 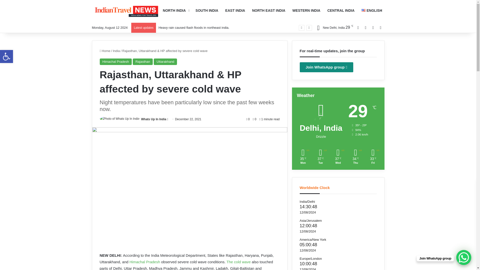 I want to click on Whats Up In India, so click(x=153, y=119).